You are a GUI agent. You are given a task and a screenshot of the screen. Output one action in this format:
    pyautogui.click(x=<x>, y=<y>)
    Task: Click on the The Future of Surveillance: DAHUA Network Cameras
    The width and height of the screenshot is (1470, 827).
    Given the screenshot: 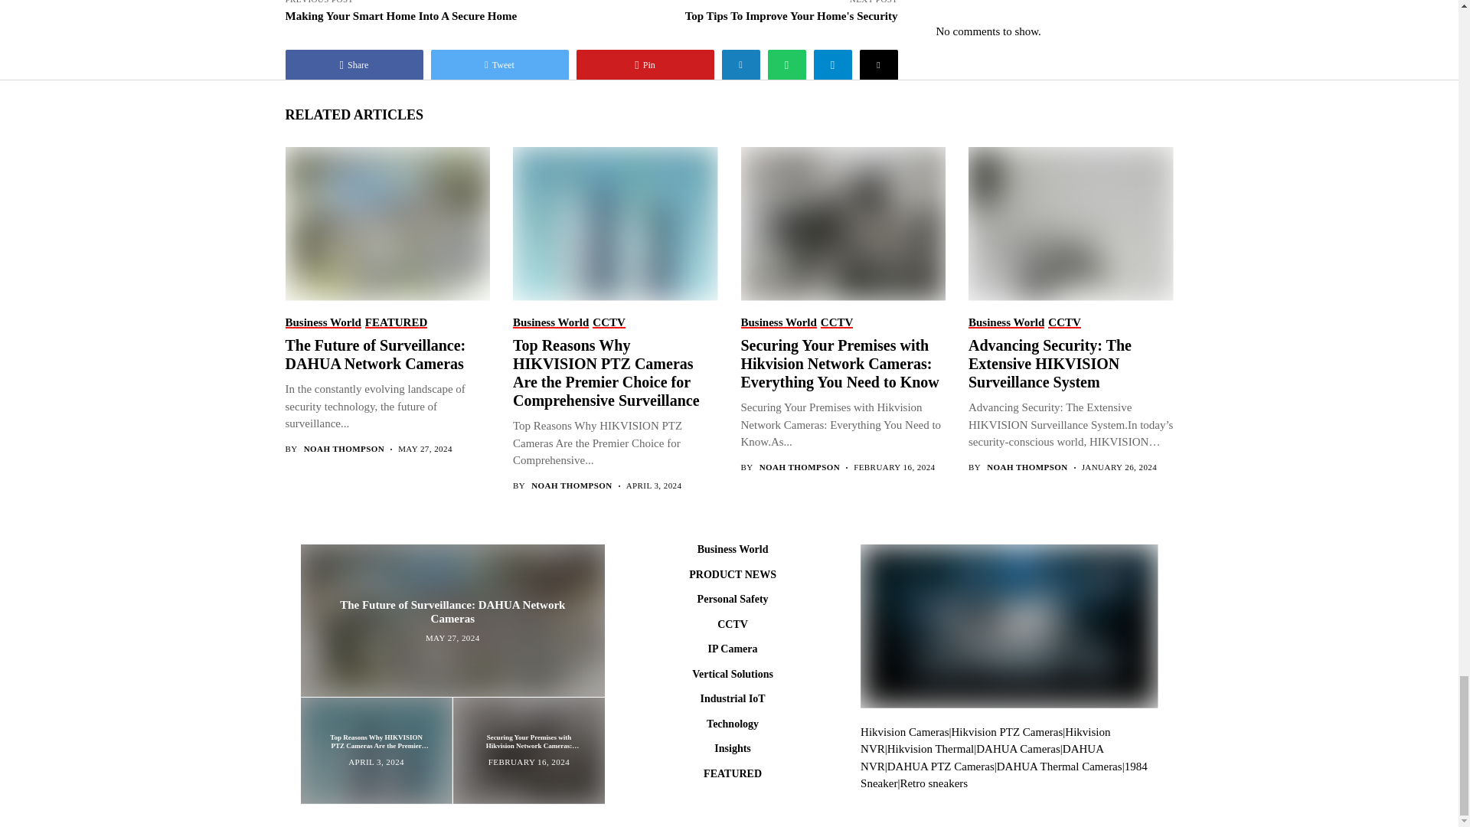 What is the action you would take?
    pyautogui.click(x=386, y=224)
    